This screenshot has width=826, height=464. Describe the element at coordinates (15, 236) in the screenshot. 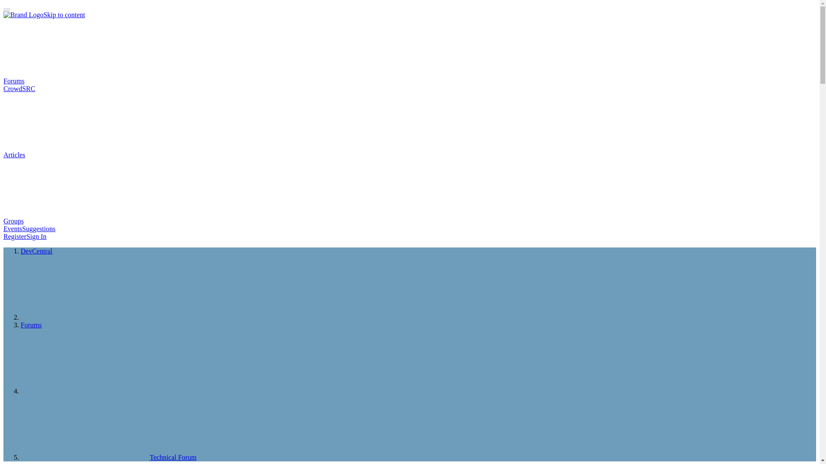

I see `Register` at that location.